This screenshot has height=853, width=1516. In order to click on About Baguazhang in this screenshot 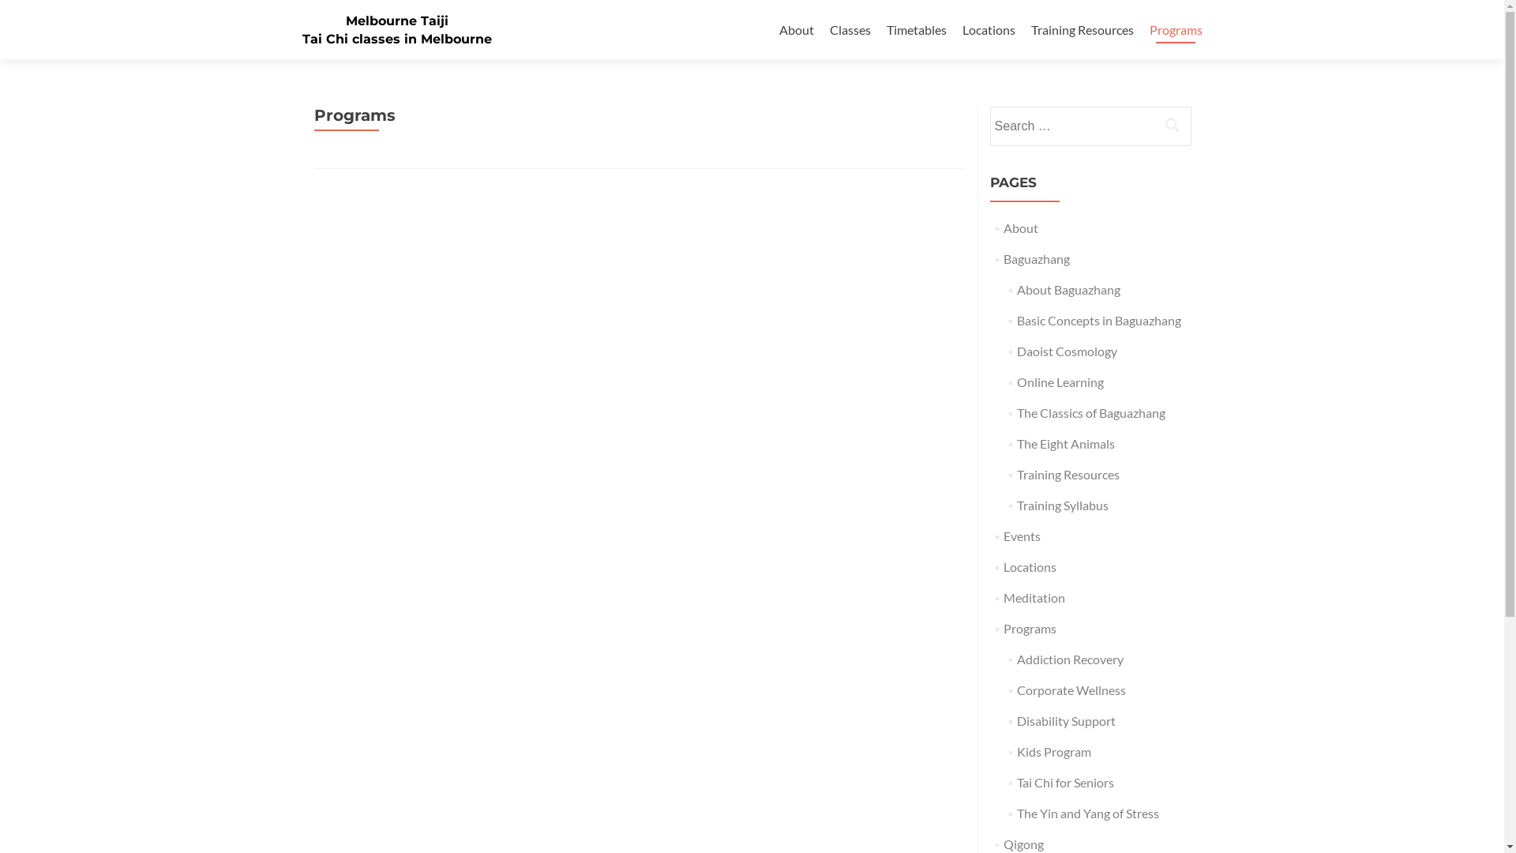, I will do `click(1069, 289)`.